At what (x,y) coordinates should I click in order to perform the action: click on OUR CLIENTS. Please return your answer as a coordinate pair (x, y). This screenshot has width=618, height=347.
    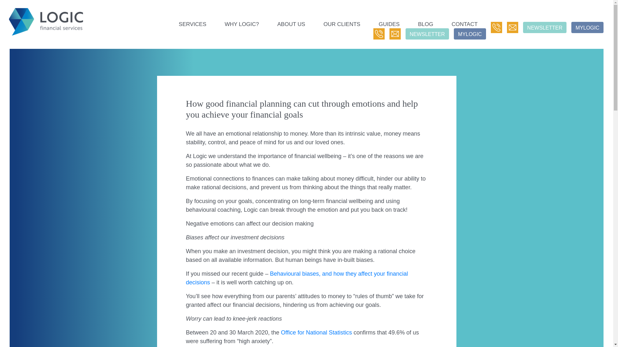
    Looking at the image, I should click on (342, 24).